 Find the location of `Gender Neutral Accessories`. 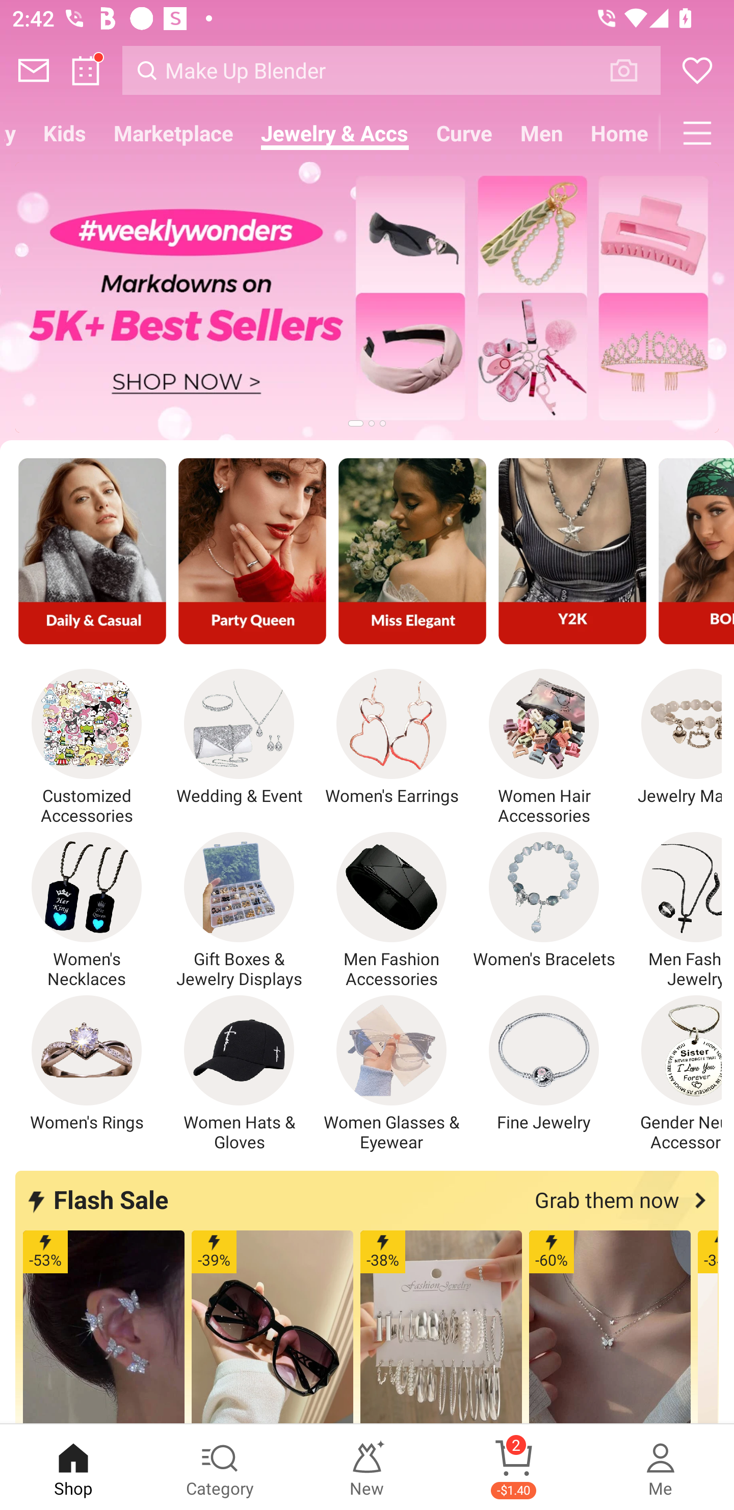

Gender Neutral Accessories is located at coordinates (671, 1073).